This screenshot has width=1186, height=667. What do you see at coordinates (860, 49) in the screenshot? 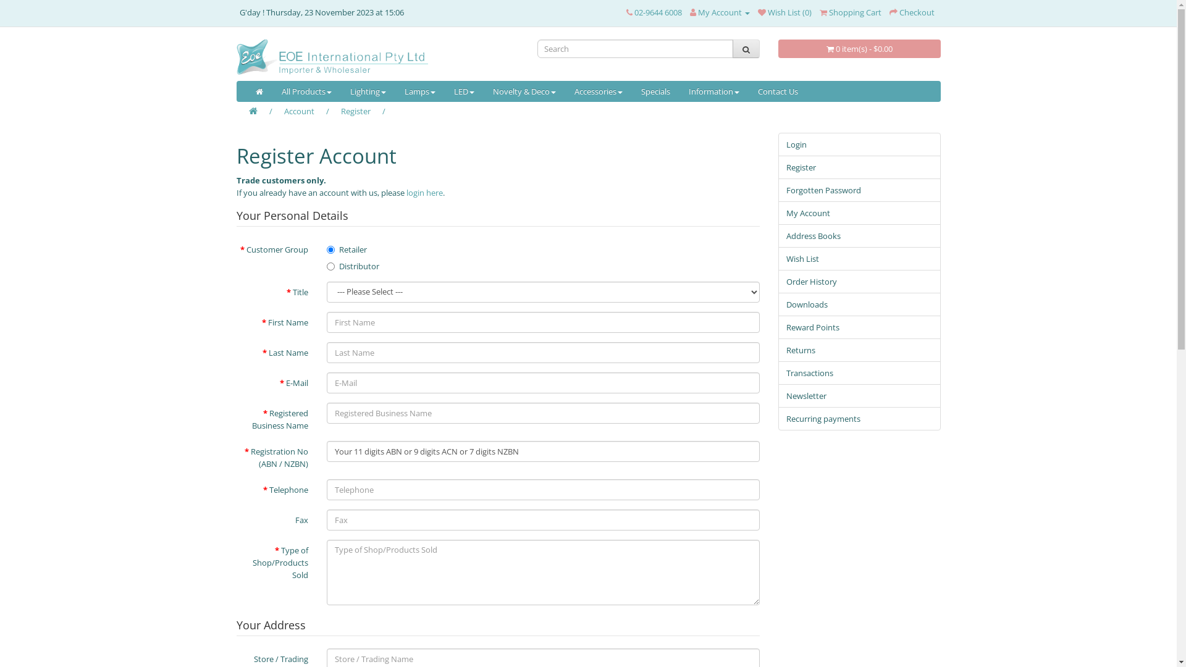
I see `0 item(s) - $0.00` at bounding box center [860, 49].